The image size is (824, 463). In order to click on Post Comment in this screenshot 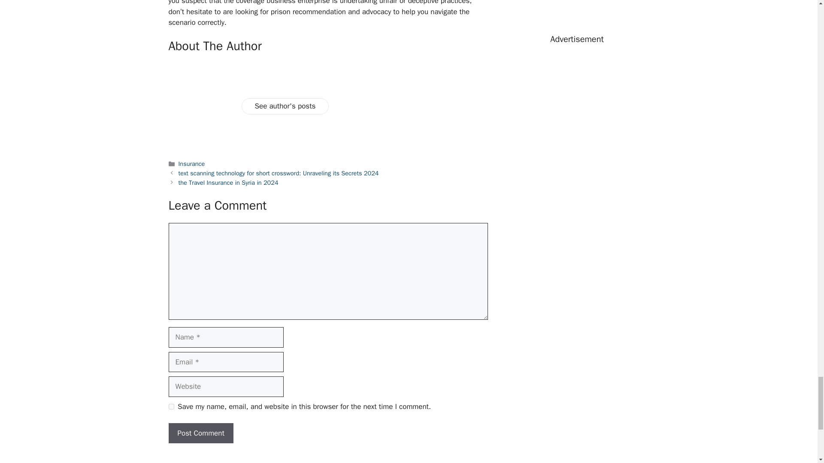, I will do `click(200, 433)`.